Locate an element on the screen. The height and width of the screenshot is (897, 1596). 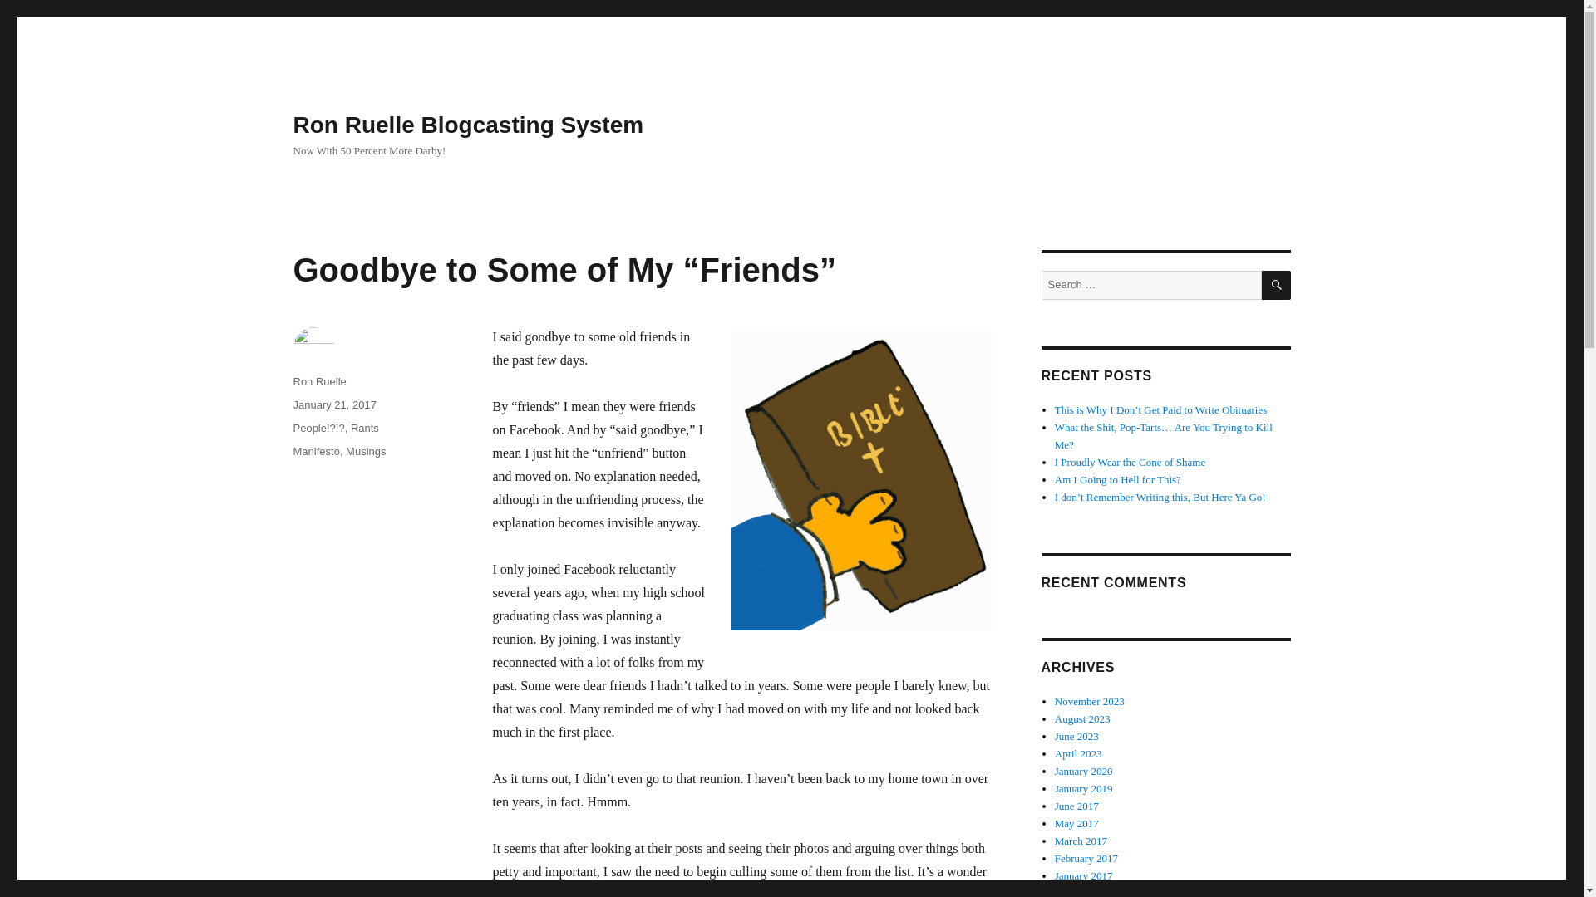
SEARCH is located at coordinates (1277, 285).